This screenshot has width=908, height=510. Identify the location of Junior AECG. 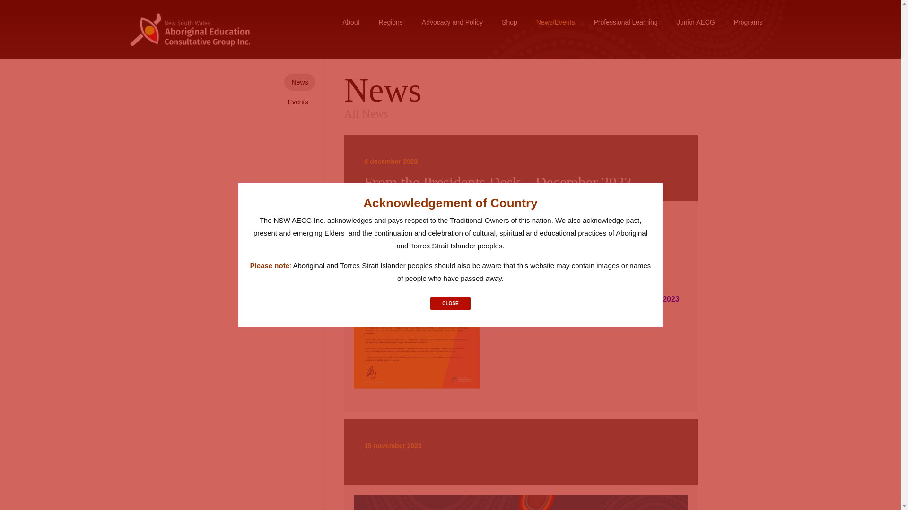
(696, 22).